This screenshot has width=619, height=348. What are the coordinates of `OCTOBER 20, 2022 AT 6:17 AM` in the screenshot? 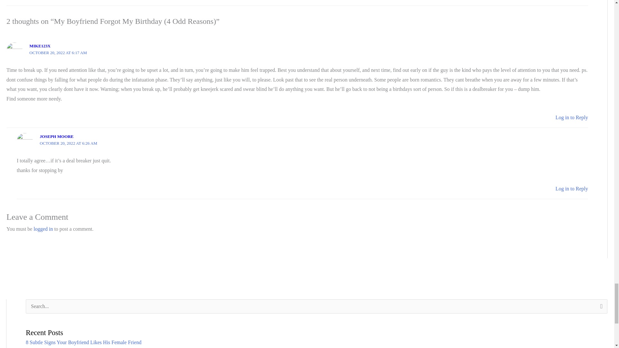 It's located at (58, 52).